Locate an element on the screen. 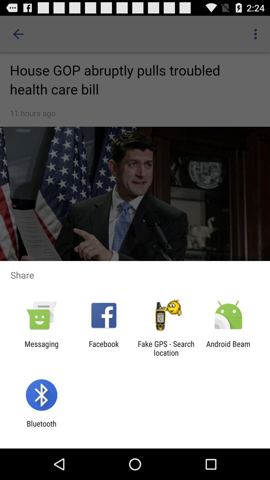 This screenshot has width=270, height=480. open icon at the bottom right corner is located at coordinates (228, 348).